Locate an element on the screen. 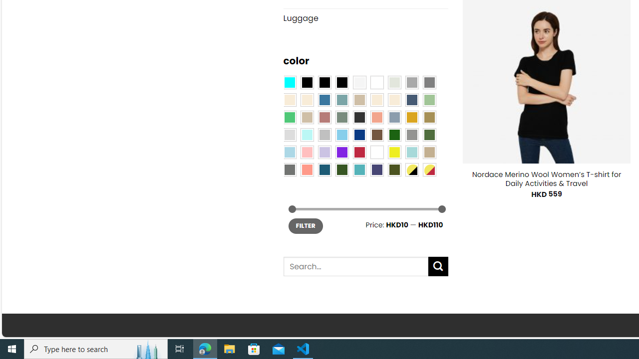  All Black is located at coordinates (307, 82).